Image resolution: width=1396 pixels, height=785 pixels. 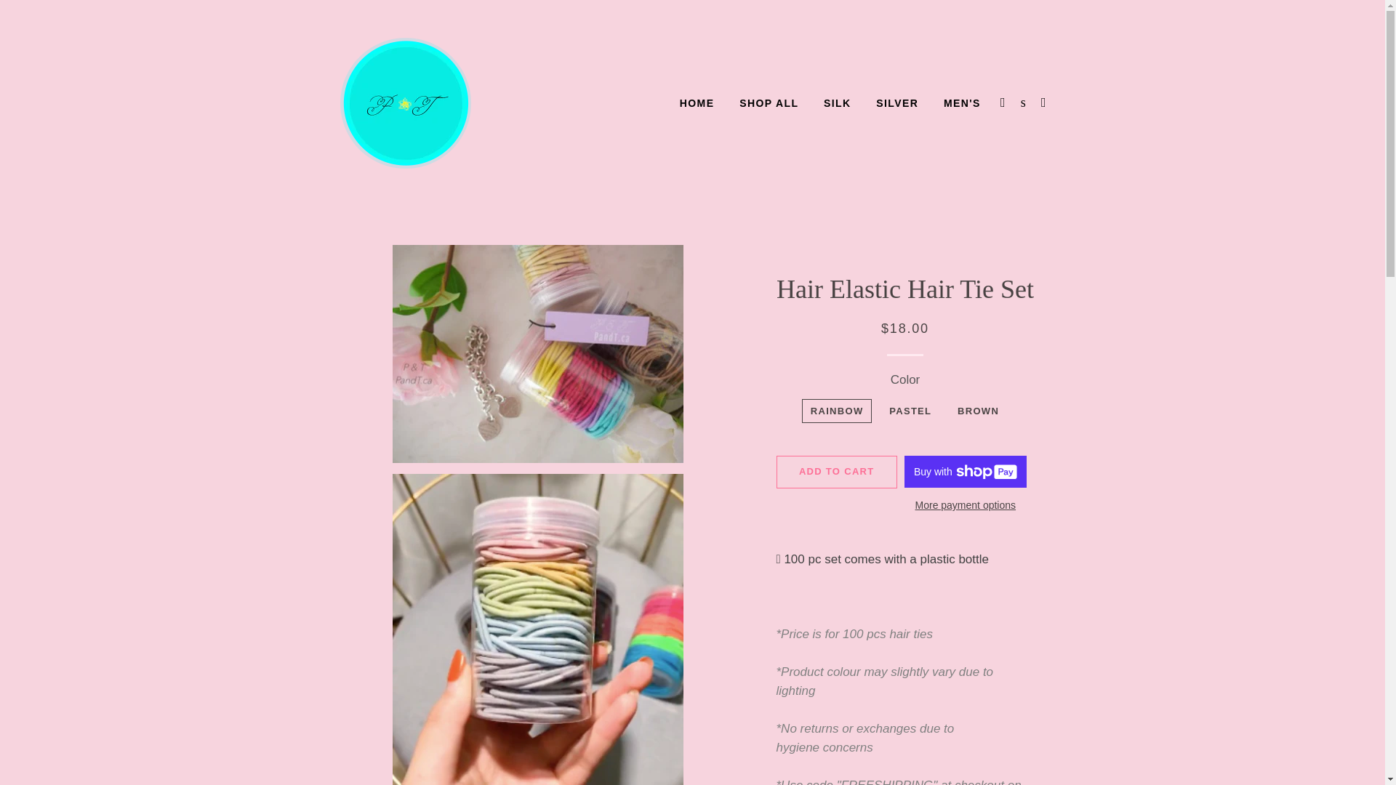 What do you see at coordinates (897, 103) in the screenshot?
I see `SILVER` at bounding box center [897, 103].